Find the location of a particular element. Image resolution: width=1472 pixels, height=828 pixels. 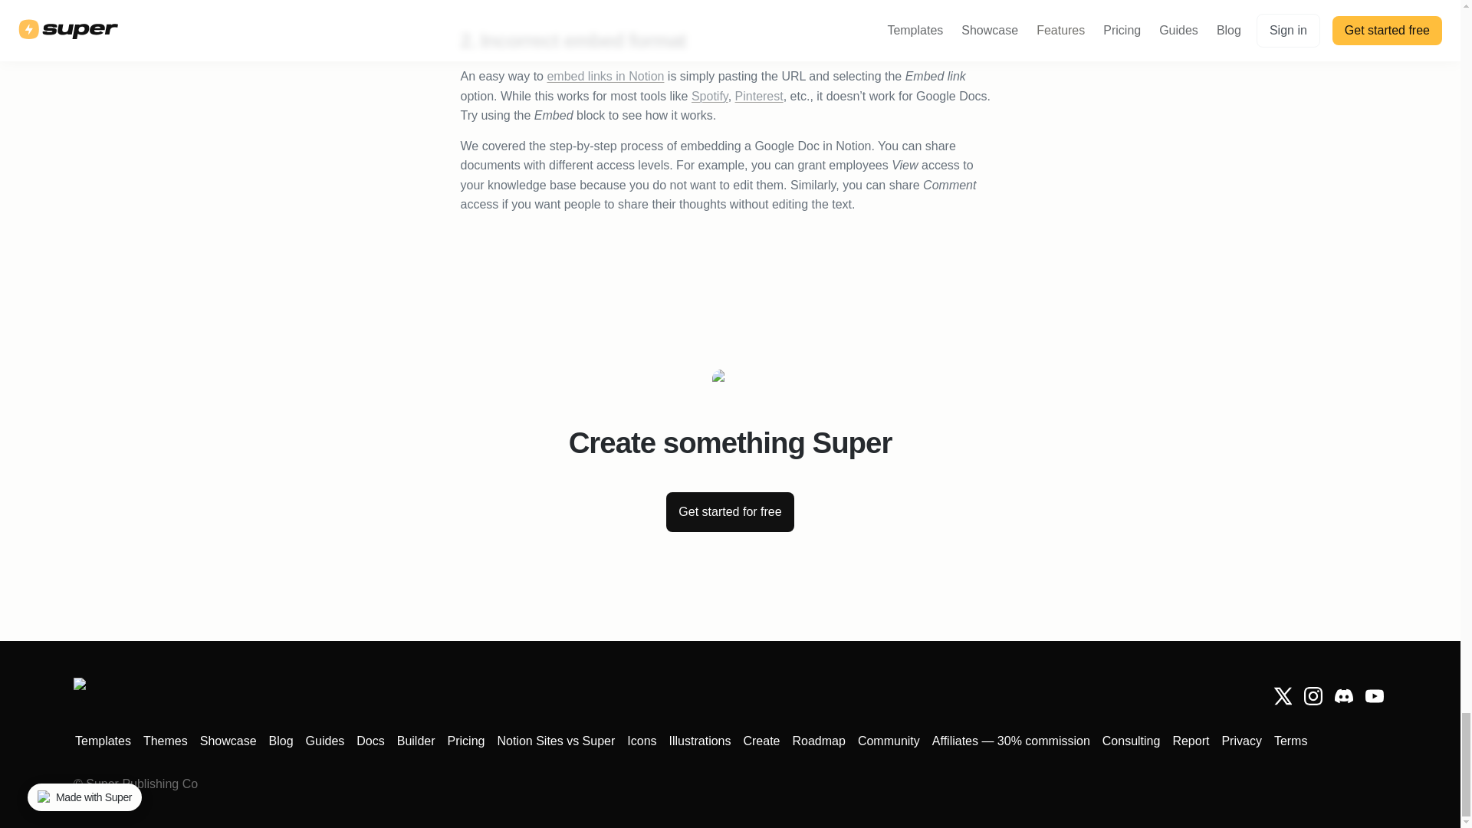

Templates is located at coordinates (103, 741).